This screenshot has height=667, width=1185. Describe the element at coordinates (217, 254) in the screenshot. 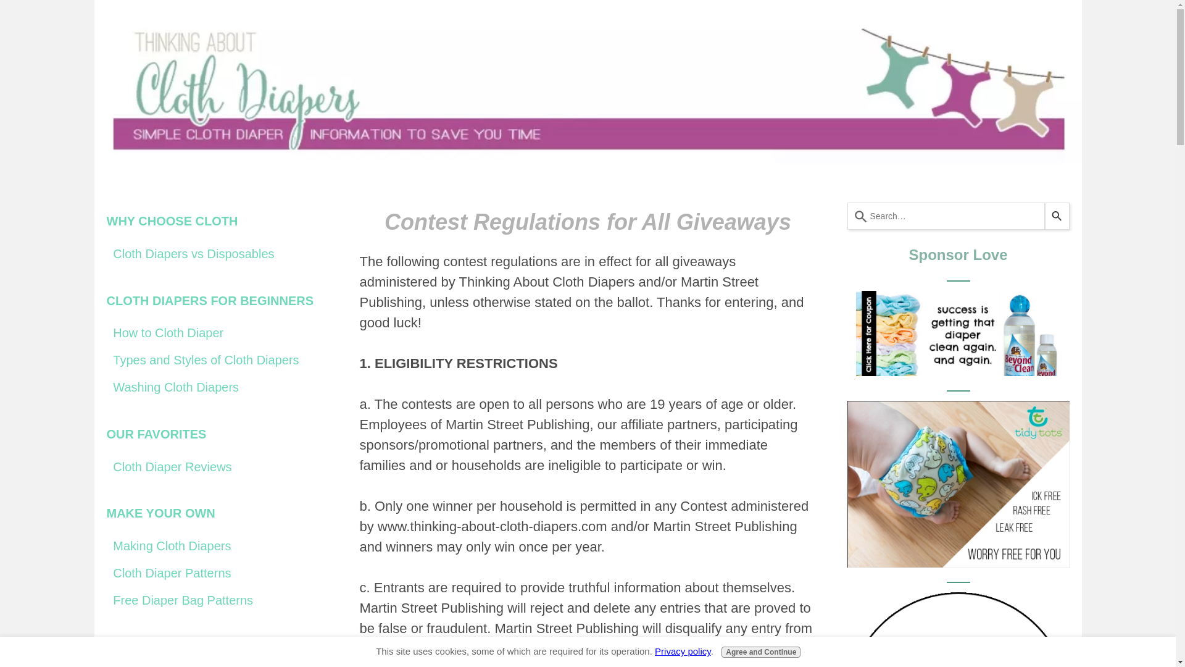

I see `Cloth Diapers vs Disposables` at that location.